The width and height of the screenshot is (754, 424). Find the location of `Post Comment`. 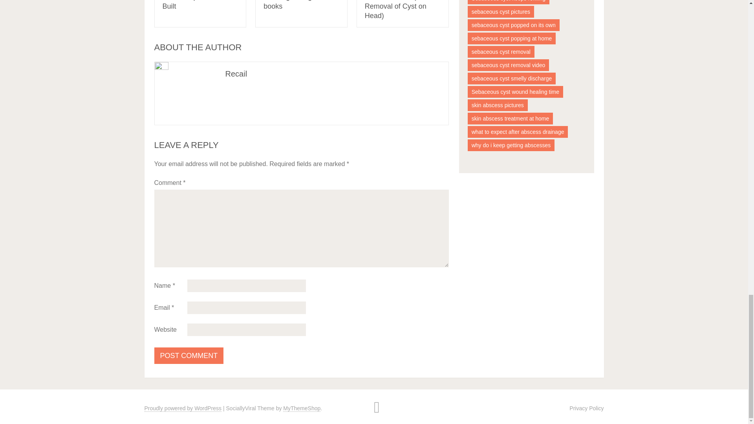

Post Comment is located at coordinates (188, 355).